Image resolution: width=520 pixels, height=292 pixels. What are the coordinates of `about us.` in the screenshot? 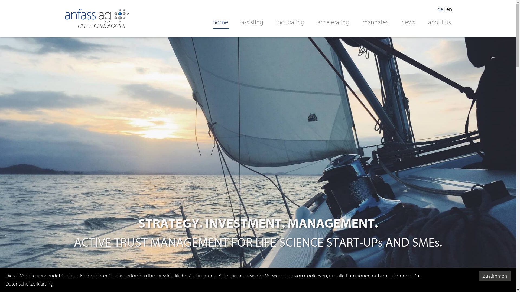 It's located at (440, 22).